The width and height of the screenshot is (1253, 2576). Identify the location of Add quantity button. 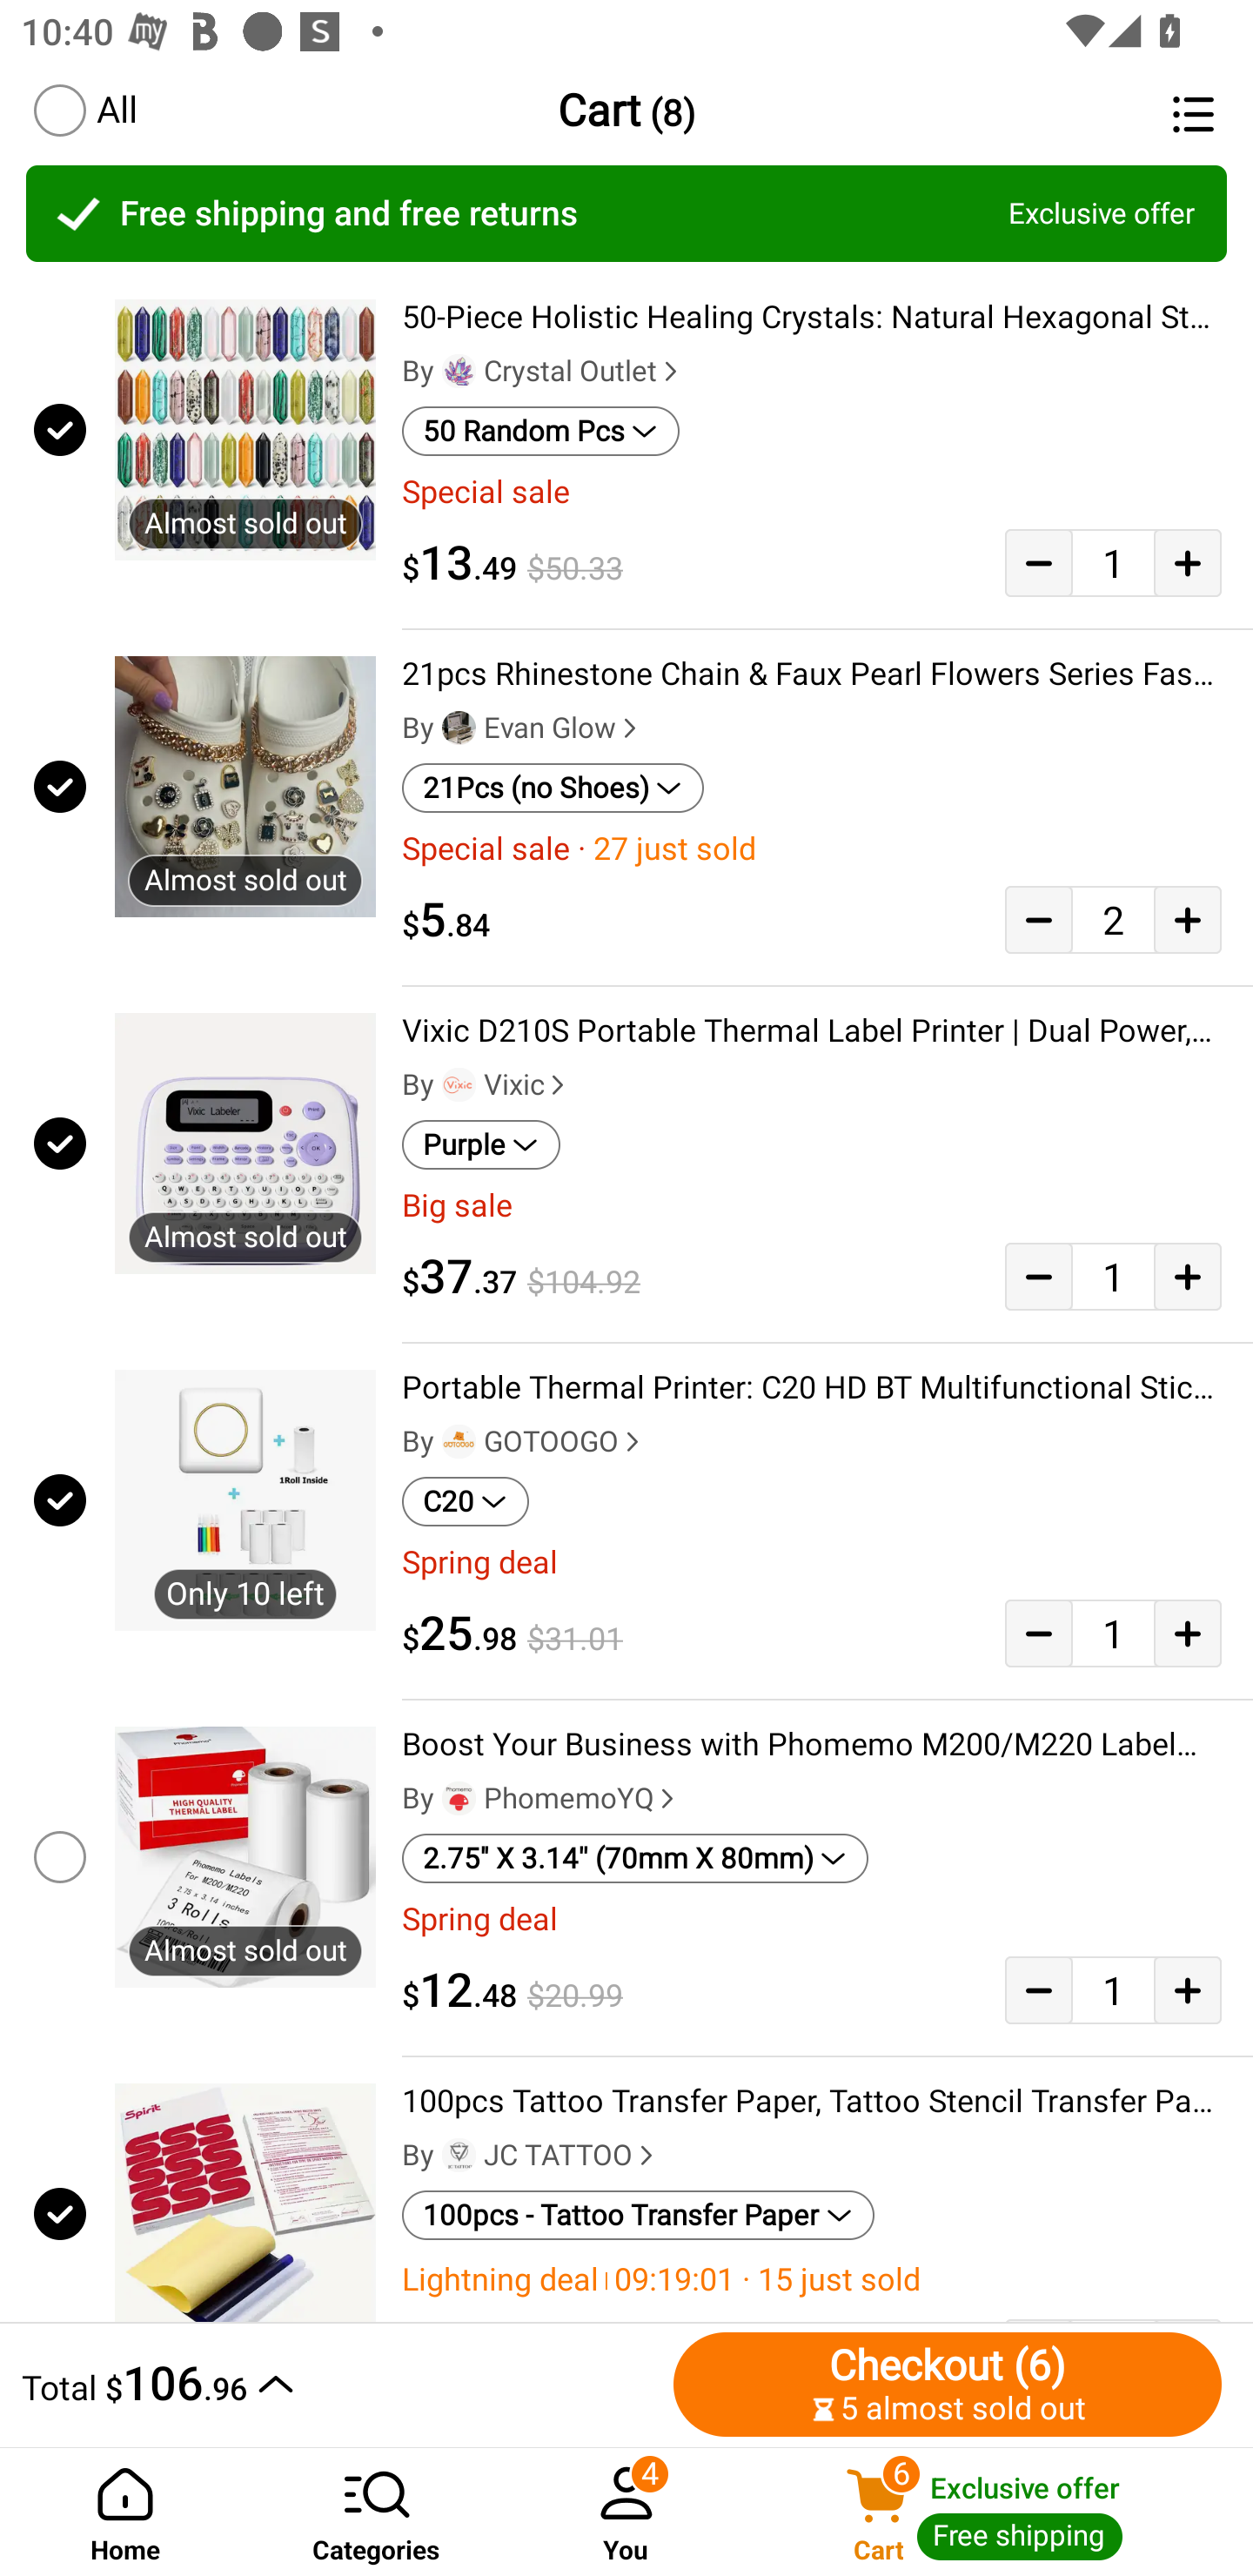
(1188, 562).